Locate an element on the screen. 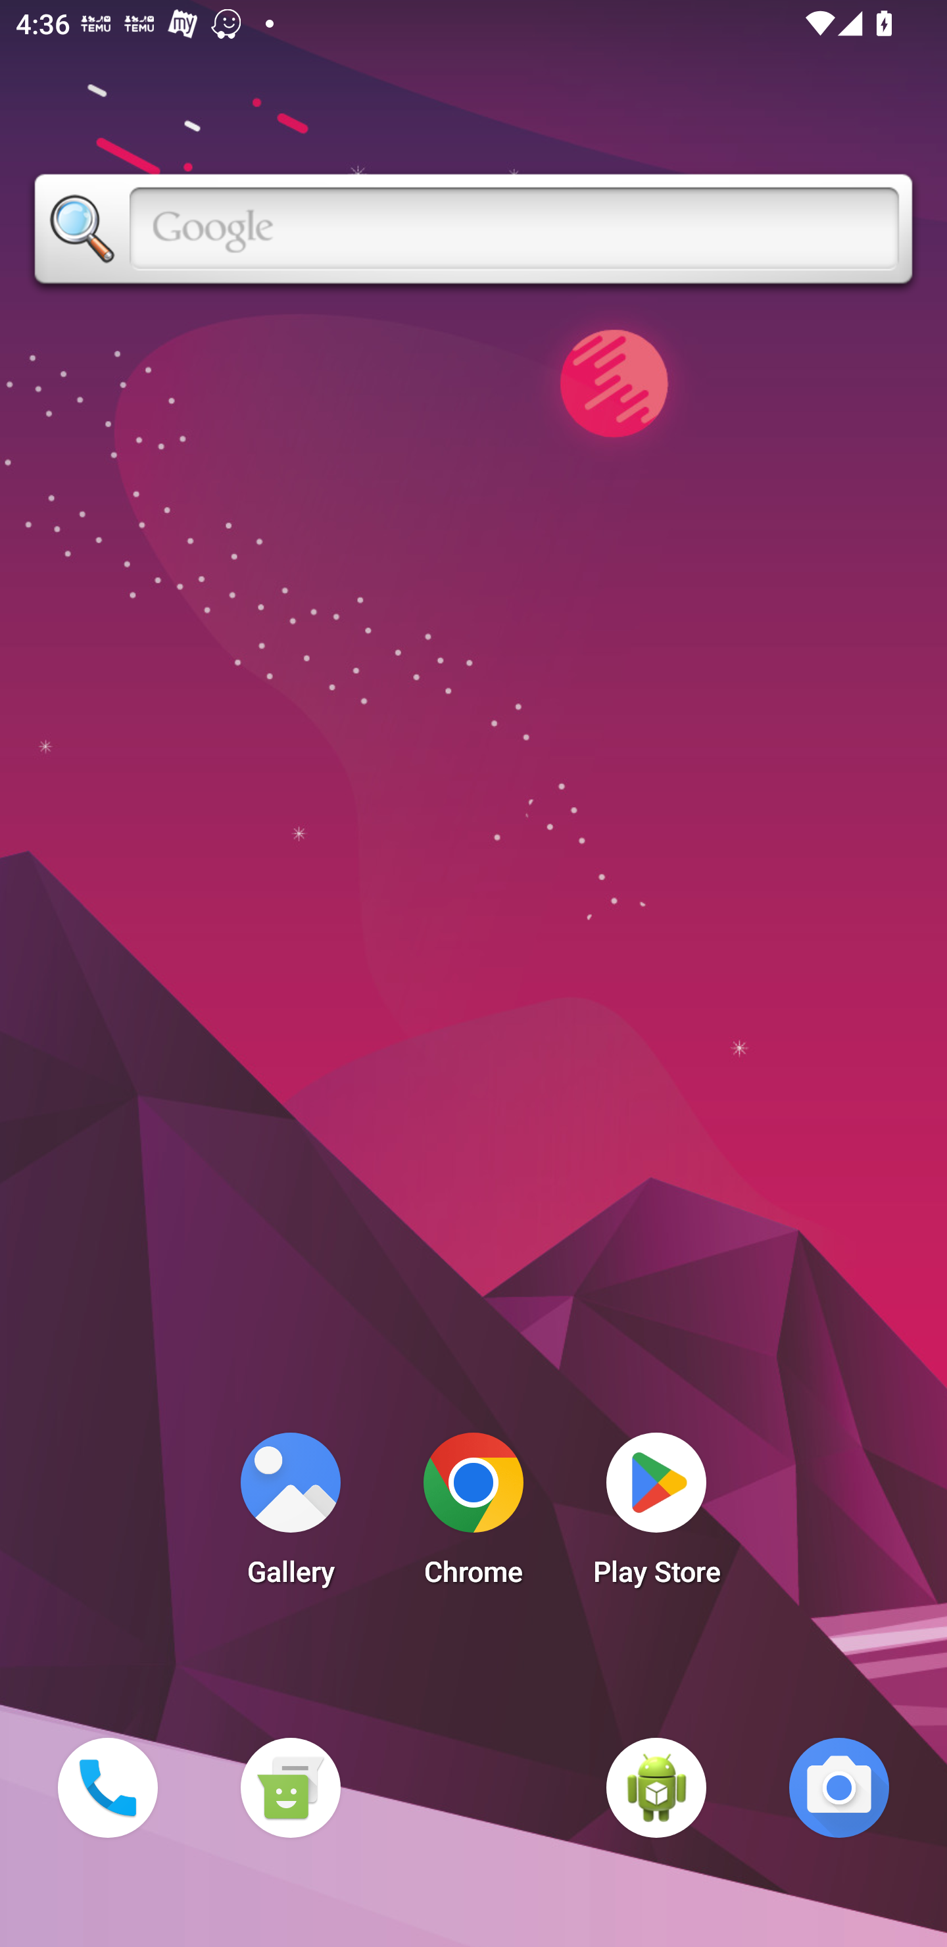 The image size is (947, 1947). Phone is located at coordinates (107, 1787).